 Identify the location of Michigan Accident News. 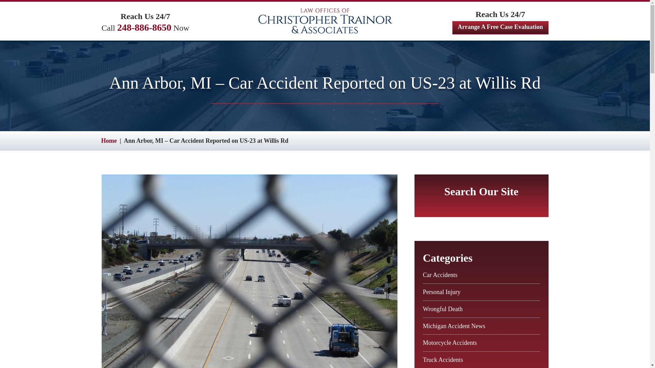
(454, 326).